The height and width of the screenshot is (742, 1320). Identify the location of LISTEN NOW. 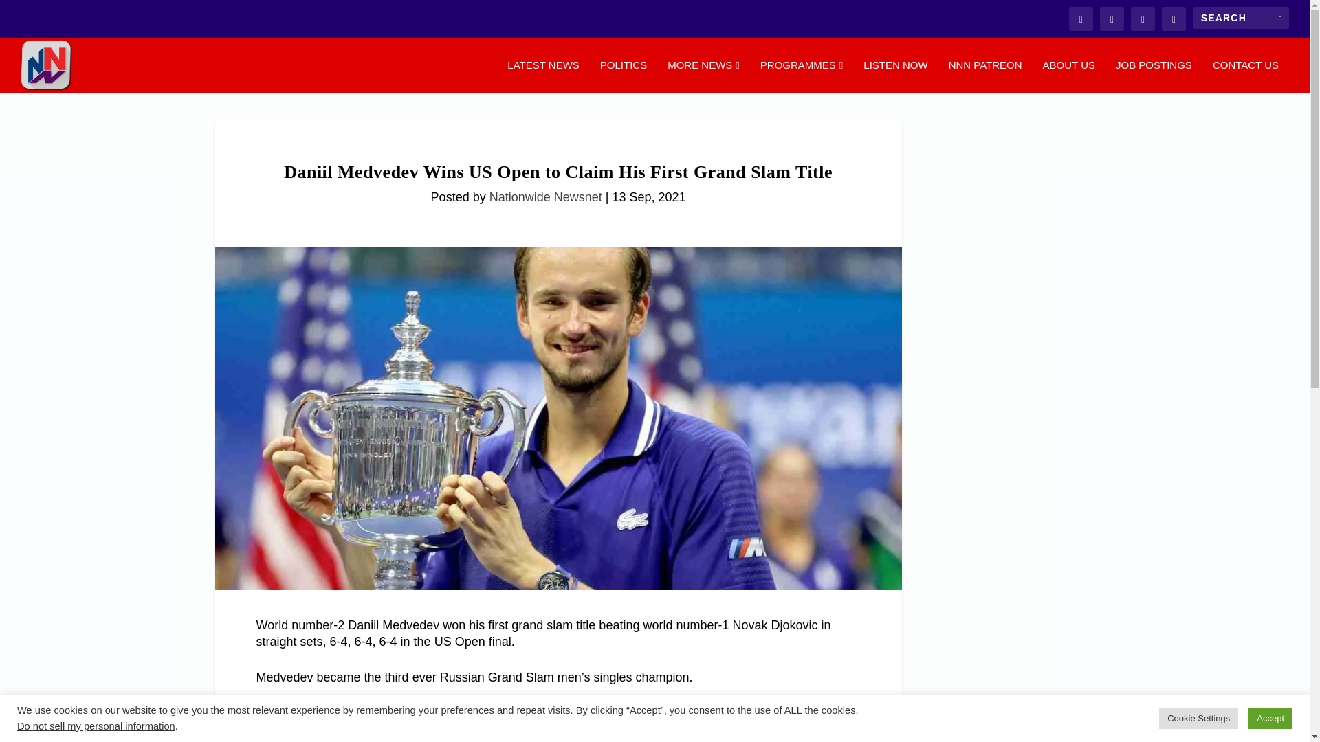
(895, 76).